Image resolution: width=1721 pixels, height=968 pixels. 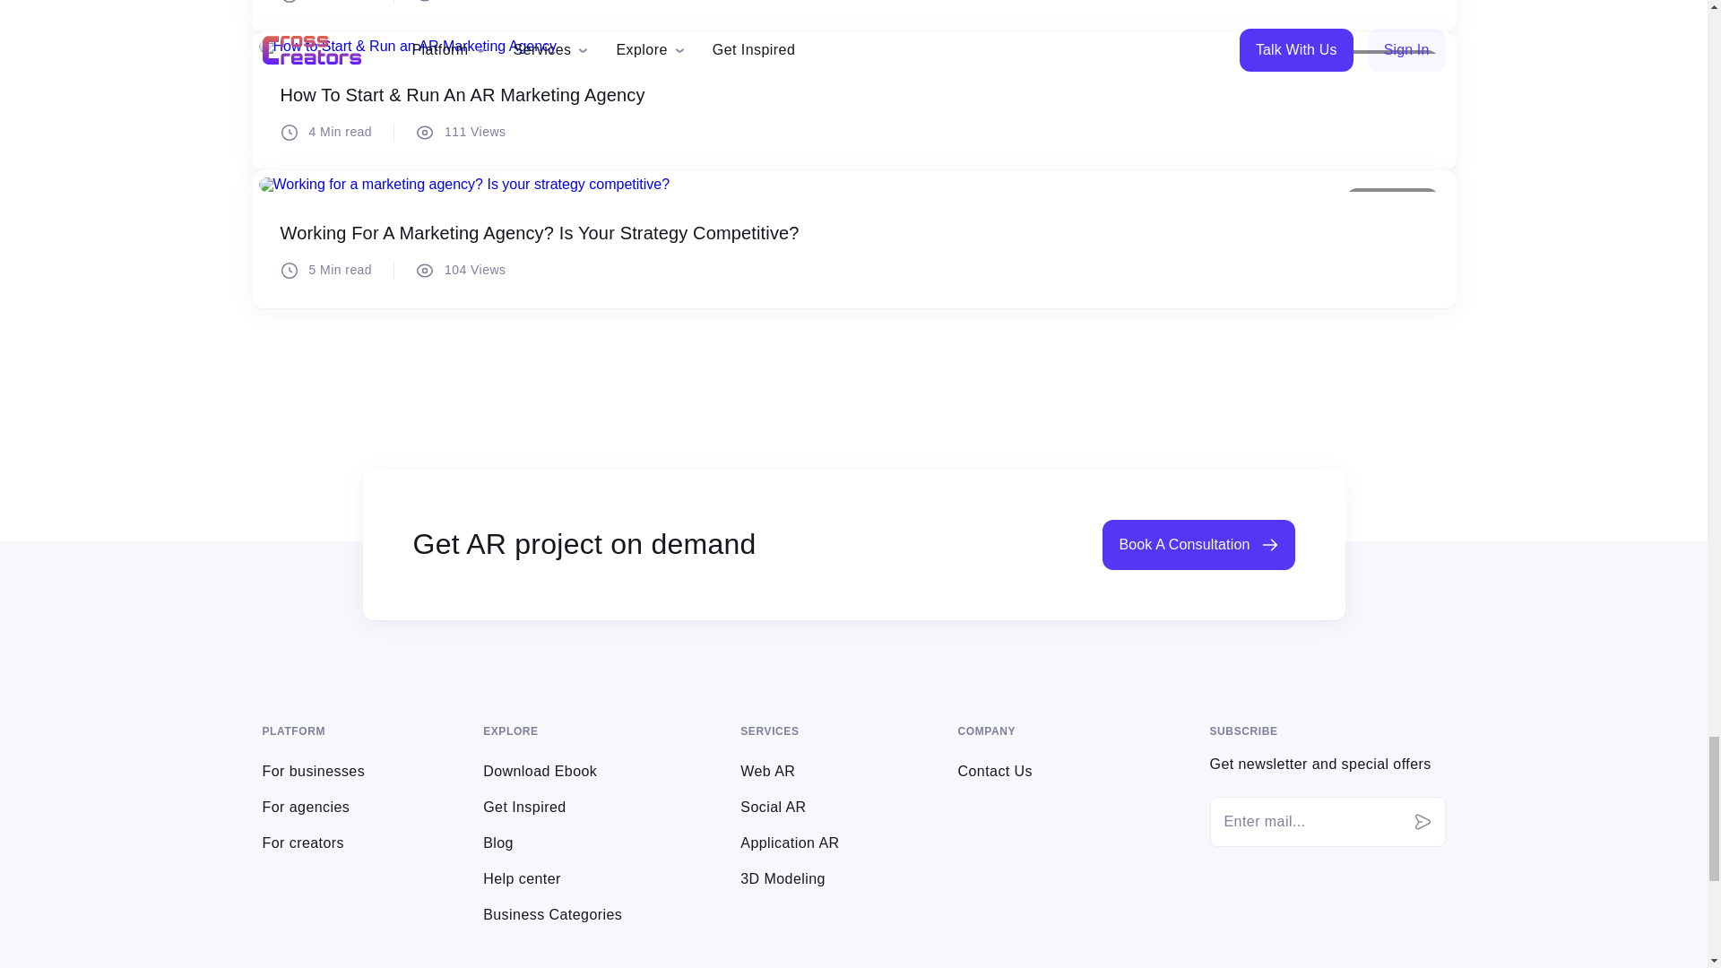 What do you see at coordinates (313, 771) in the screenshot?
I see `For businesses` at bounding box center [313, 771].